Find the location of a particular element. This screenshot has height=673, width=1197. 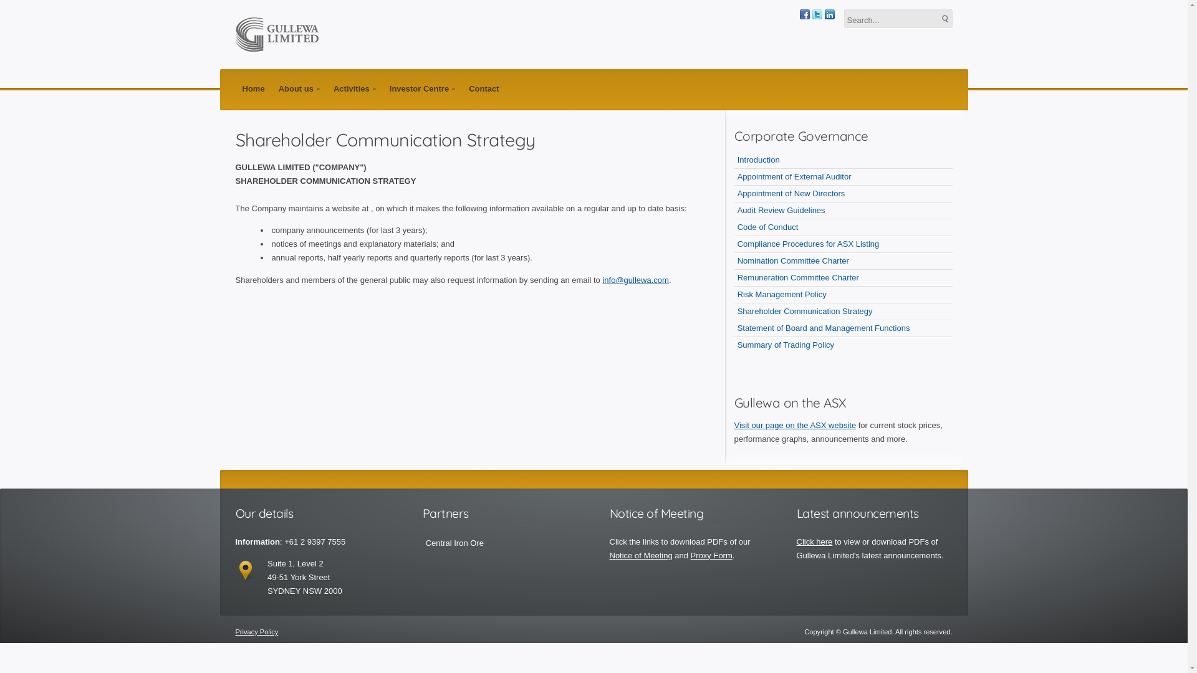

Find us on LinkedIn is located at coordinates (829, 14).